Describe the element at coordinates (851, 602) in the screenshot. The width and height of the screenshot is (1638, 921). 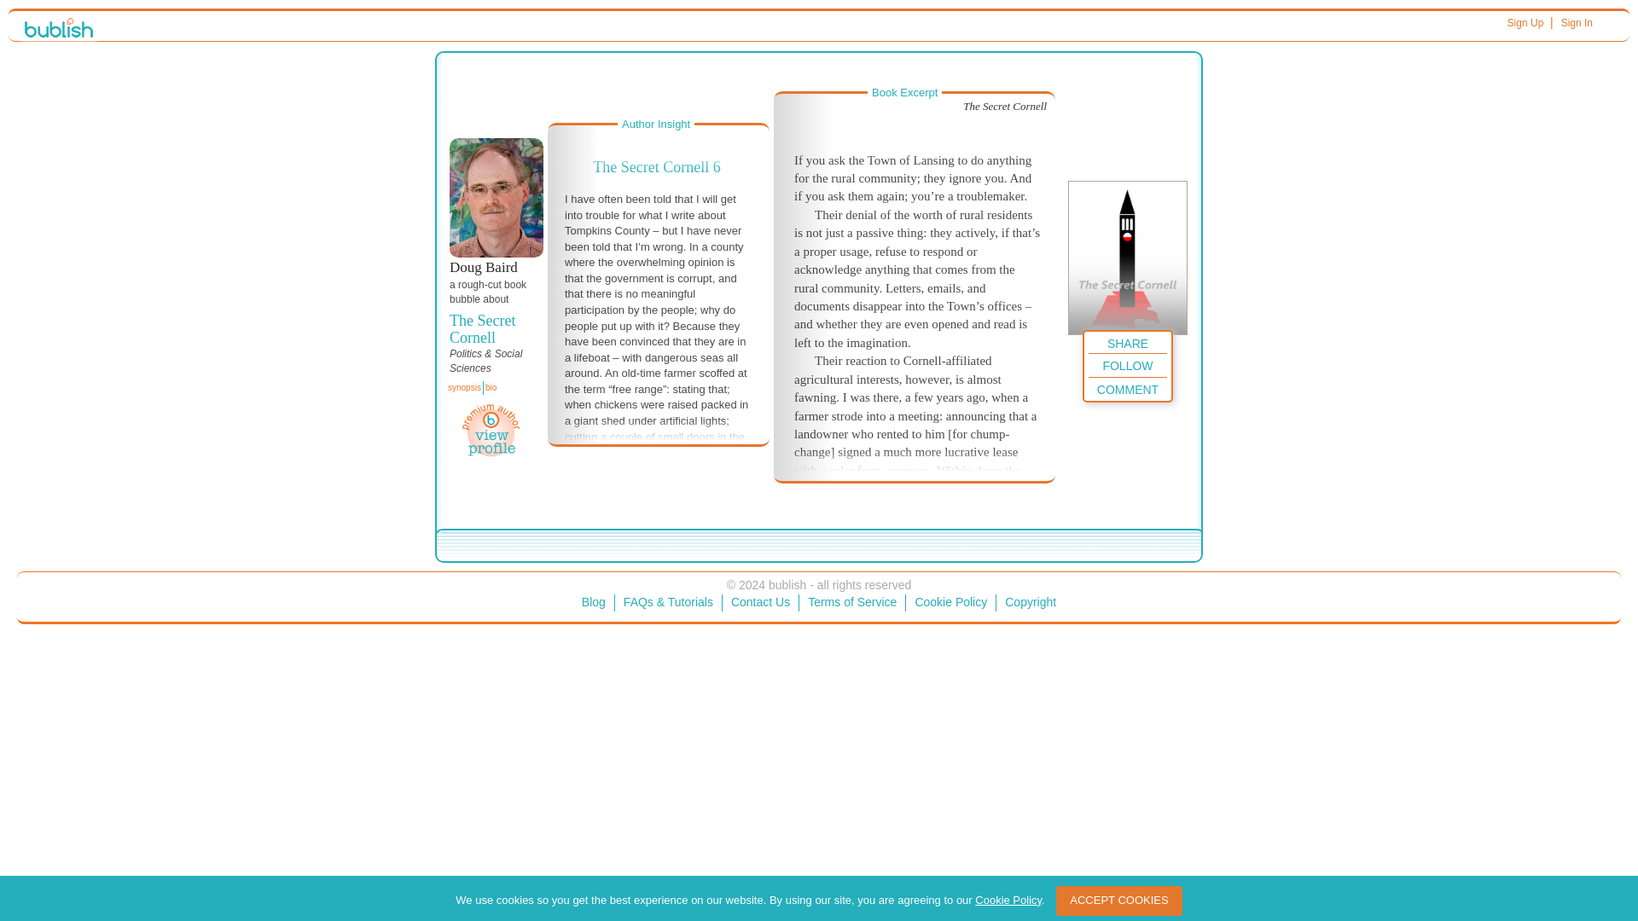
I see `Terms of Service` at that location.